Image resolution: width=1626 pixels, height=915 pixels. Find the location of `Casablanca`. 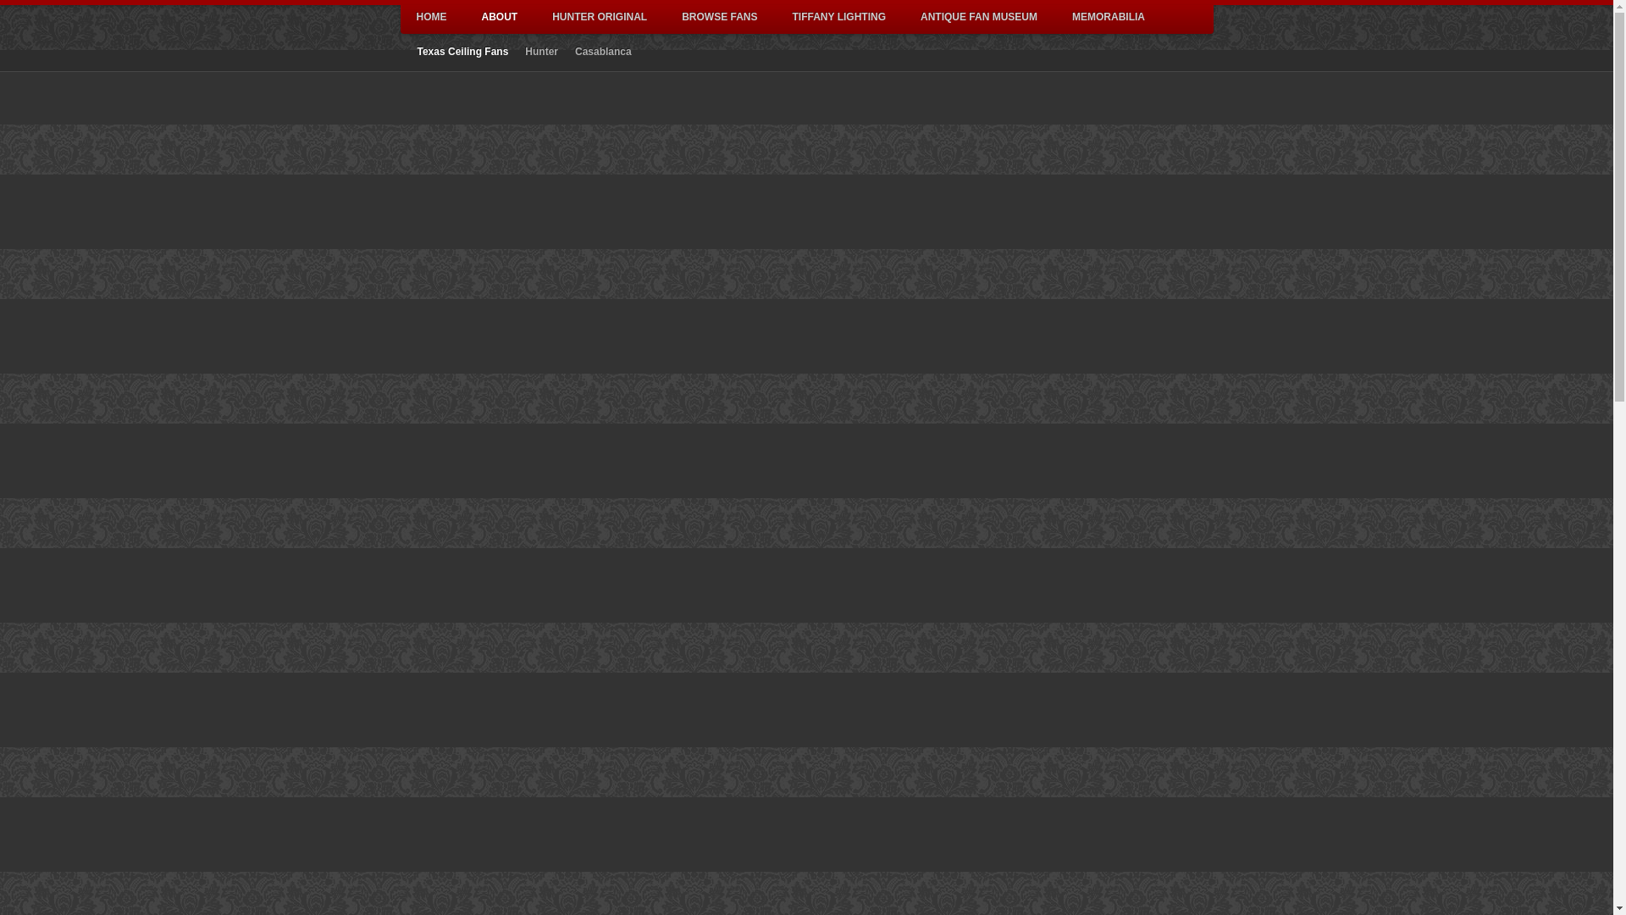

Casablanca is located at coordinates (603, 52).